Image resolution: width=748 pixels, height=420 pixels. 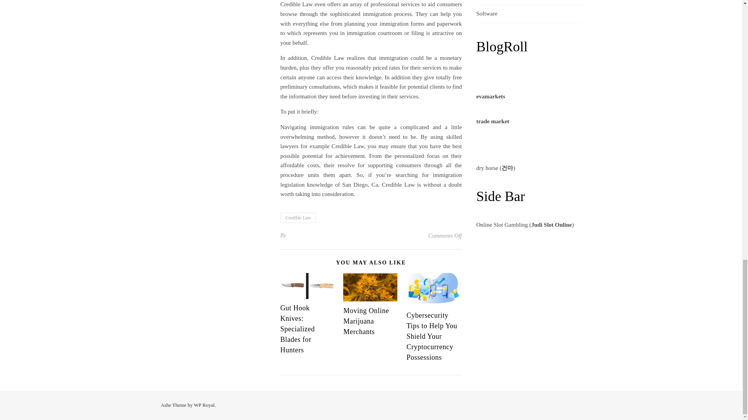 I want to click on Moving Online Marijuana Merchants, so click(x=366, y=321).